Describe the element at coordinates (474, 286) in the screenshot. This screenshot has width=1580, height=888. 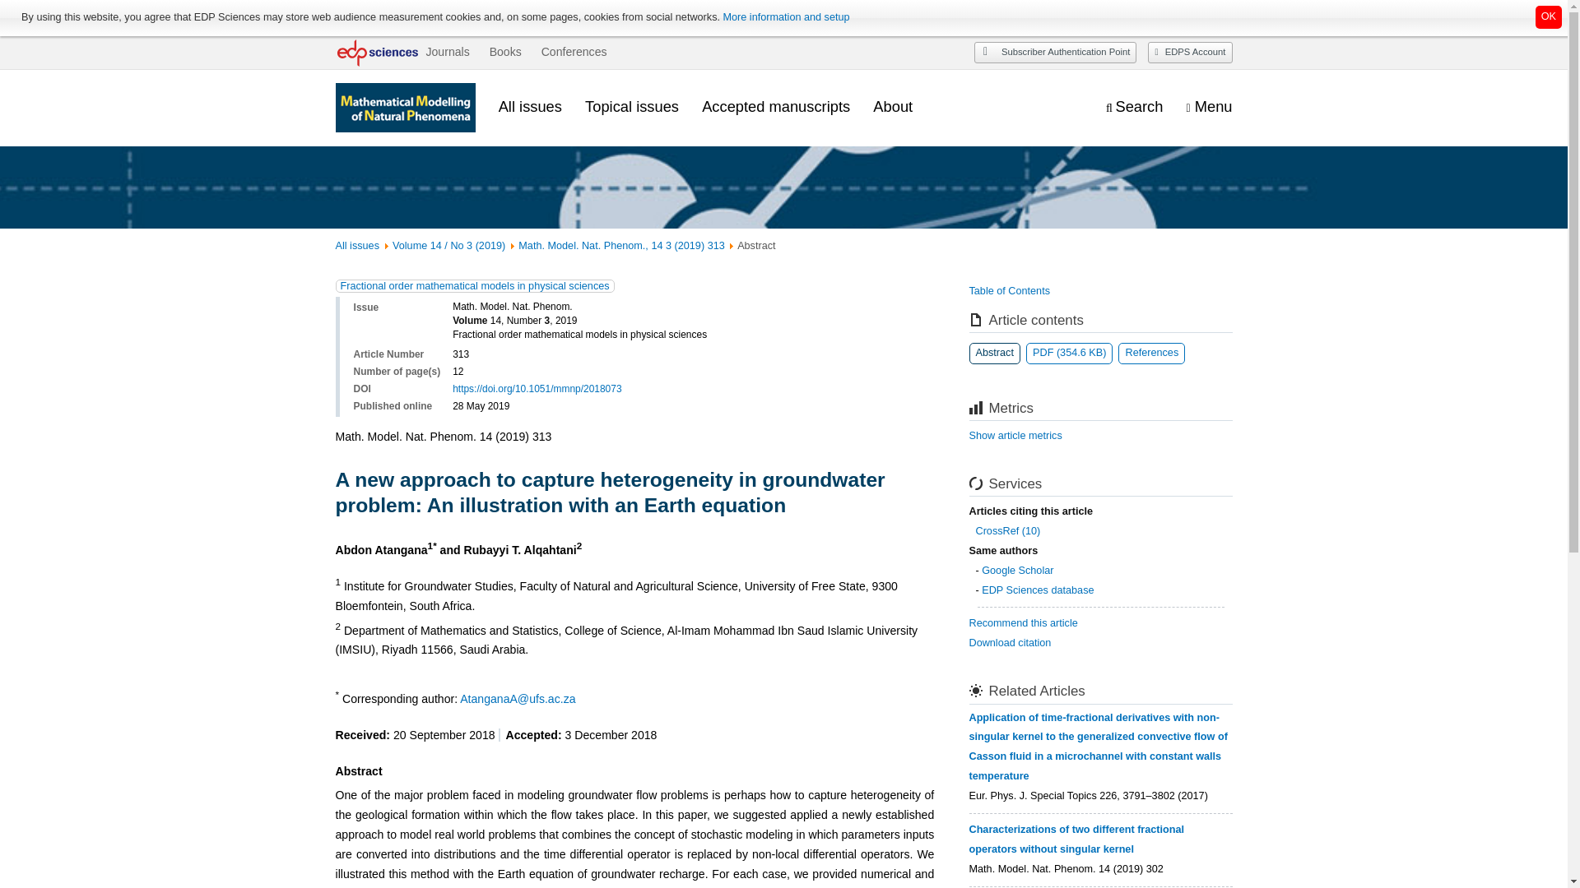
I see `Fractional order mathematical models in physical sciences` at that location.